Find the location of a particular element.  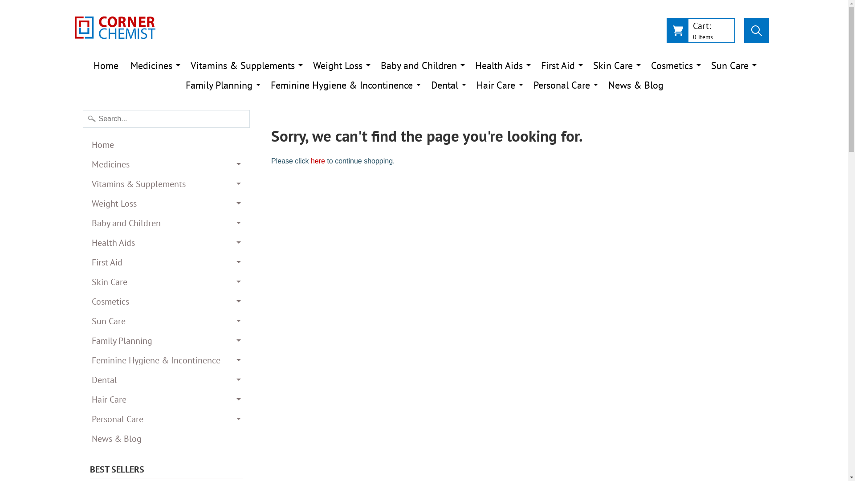

Personal Care is located at coordinates (167, 419).